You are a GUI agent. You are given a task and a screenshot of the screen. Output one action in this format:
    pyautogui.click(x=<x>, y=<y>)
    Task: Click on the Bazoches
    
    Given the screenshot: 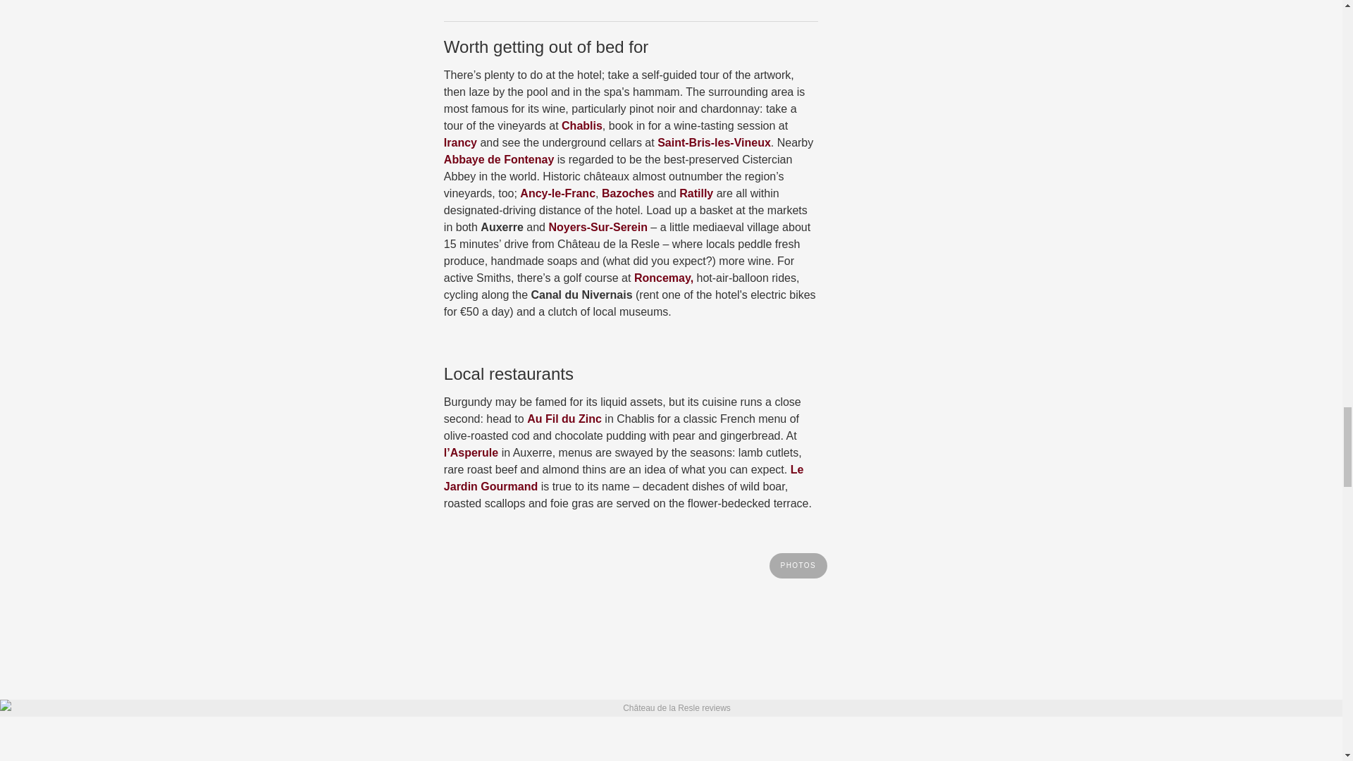 What is the action you would take?
    pyautogui.click(x=629, y=193)
    